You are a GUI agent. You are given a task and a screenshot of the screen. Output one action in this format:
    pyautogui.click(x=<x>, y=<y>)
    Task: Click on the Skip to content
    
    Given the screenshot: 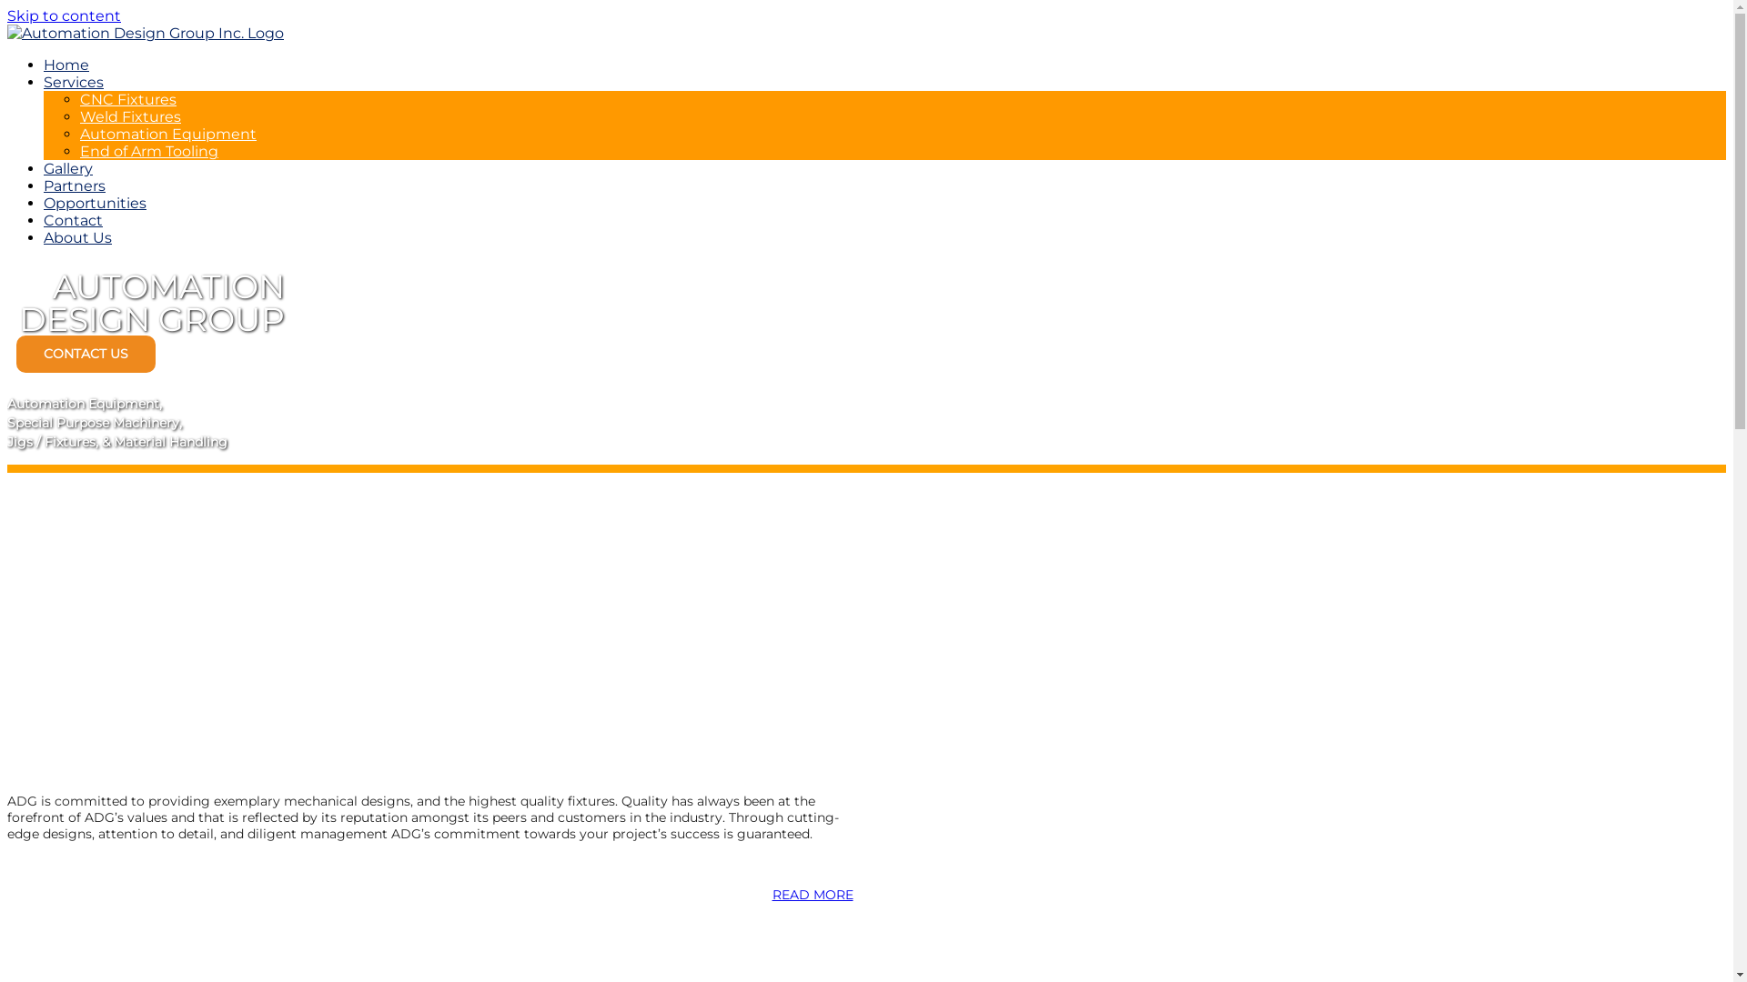 What is the action you would take?
    pyautogui.click(x=64, y=16)
    